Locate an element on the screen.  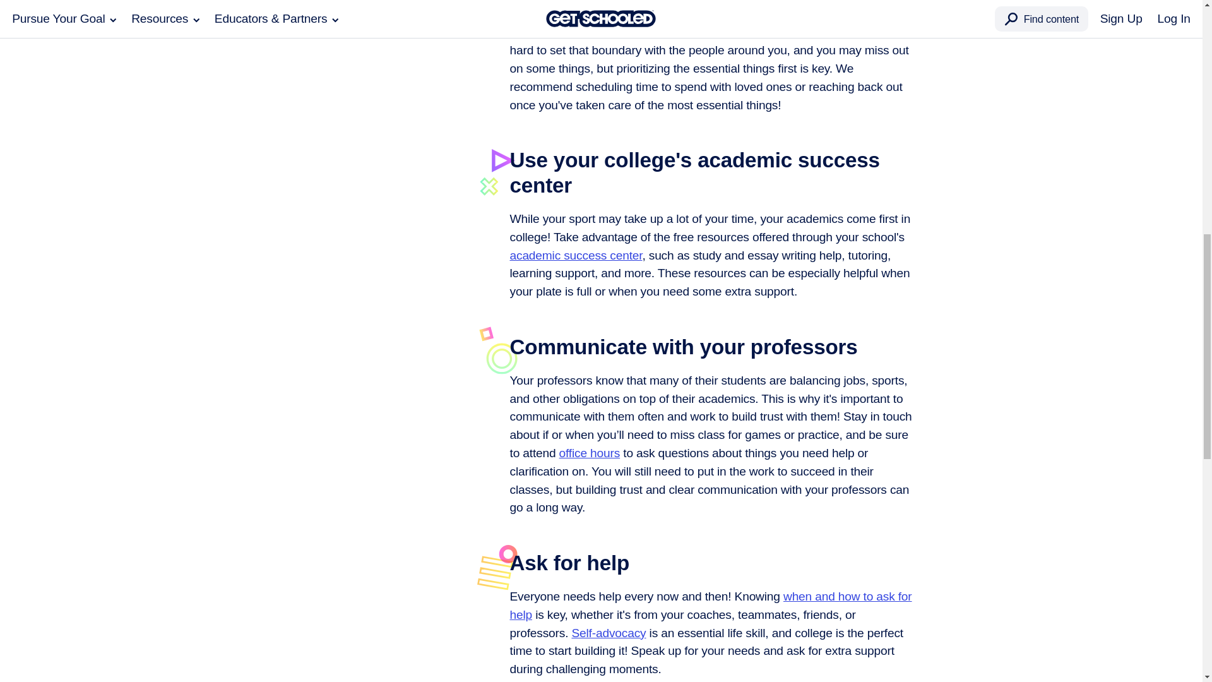
feel empowered to say no is located at coordinates (710, 23).